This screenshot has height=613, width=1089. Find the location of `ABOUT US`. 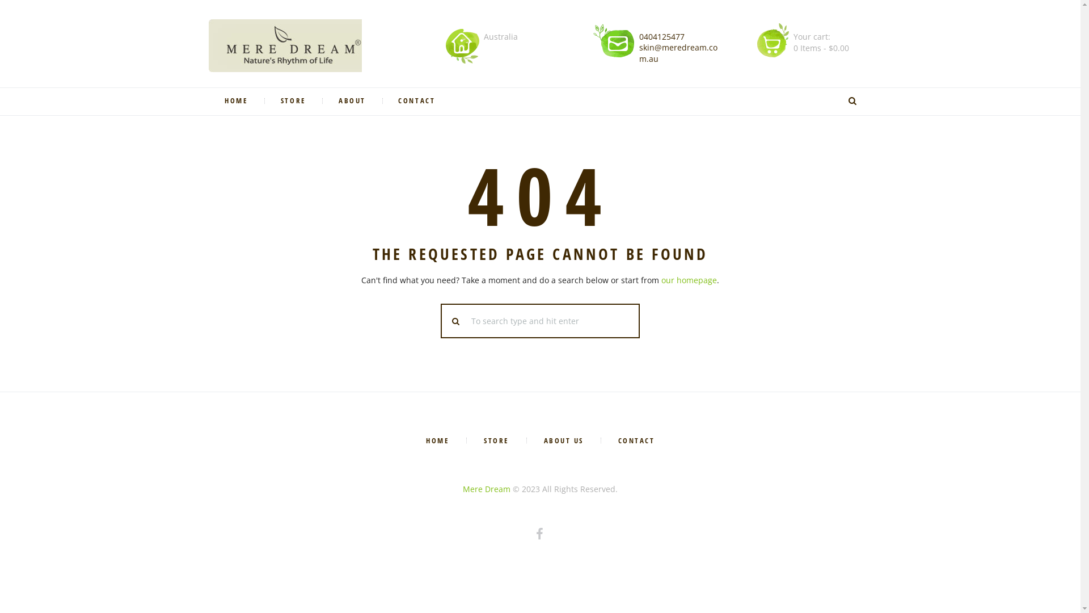

ABOUT US is located at coordinates (563, 440).